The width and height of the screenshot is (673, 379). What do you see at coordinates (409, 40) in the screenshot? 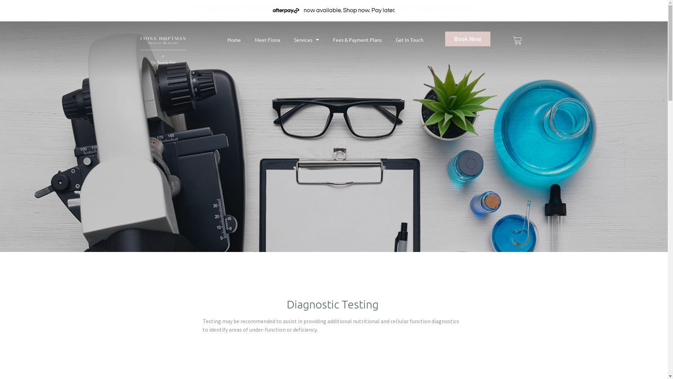
I see `Get In Touch` at bounding box center [409, 40].